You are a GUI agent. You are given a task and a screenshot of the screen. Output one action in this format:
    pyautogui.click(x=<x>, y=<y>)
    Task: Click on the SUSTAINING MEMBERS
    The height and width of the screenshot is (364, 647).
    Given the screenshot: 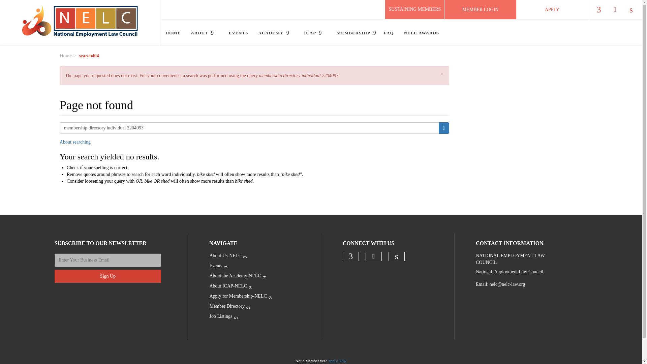 What is the action you would take?
    pyautogui.click(x=414, y=9)
    